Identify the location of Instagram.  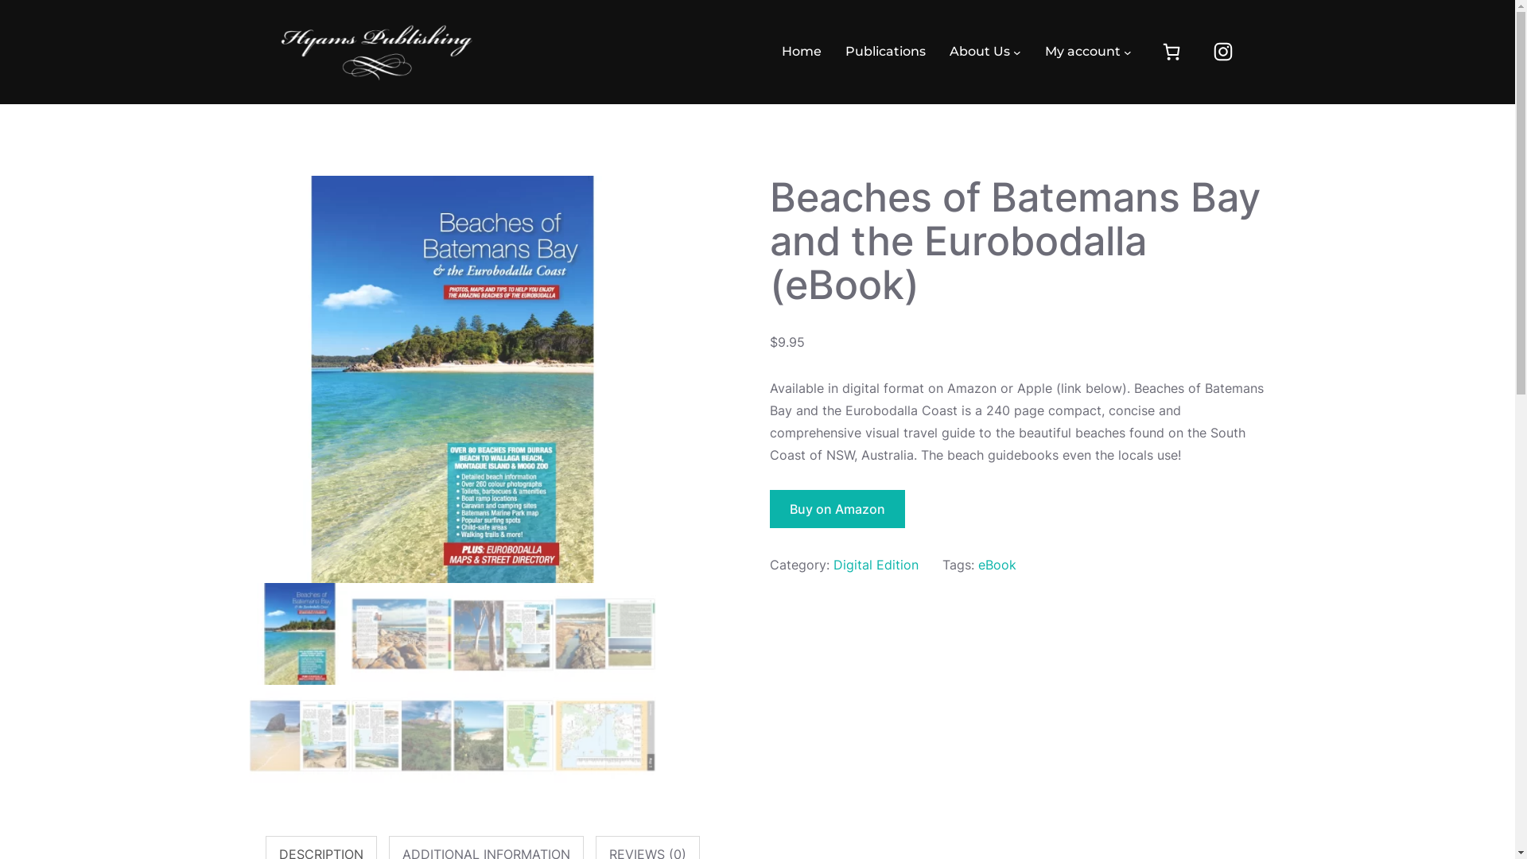
(1222, 52).